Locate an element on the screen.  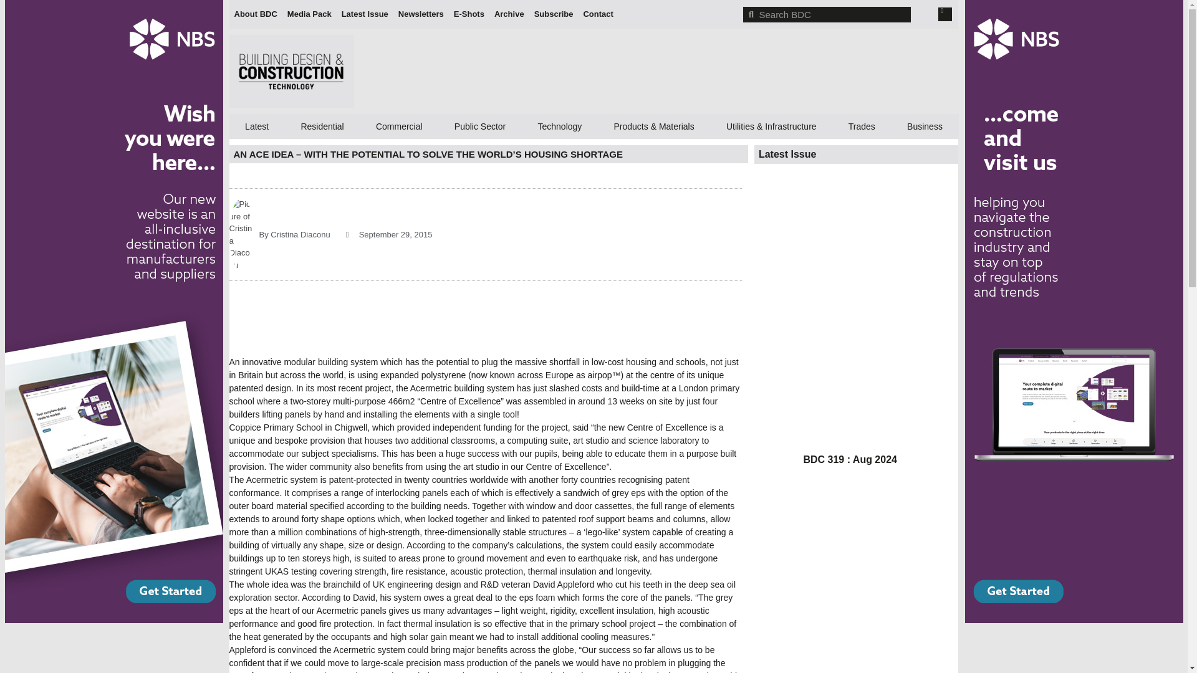
E-Shots is located at coordinates (469, 14).